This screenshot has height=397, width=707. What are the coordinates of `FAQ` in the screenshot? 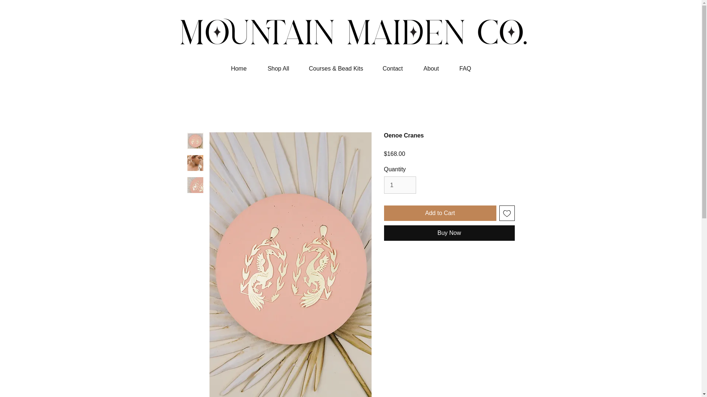 It's located at (465, 68).